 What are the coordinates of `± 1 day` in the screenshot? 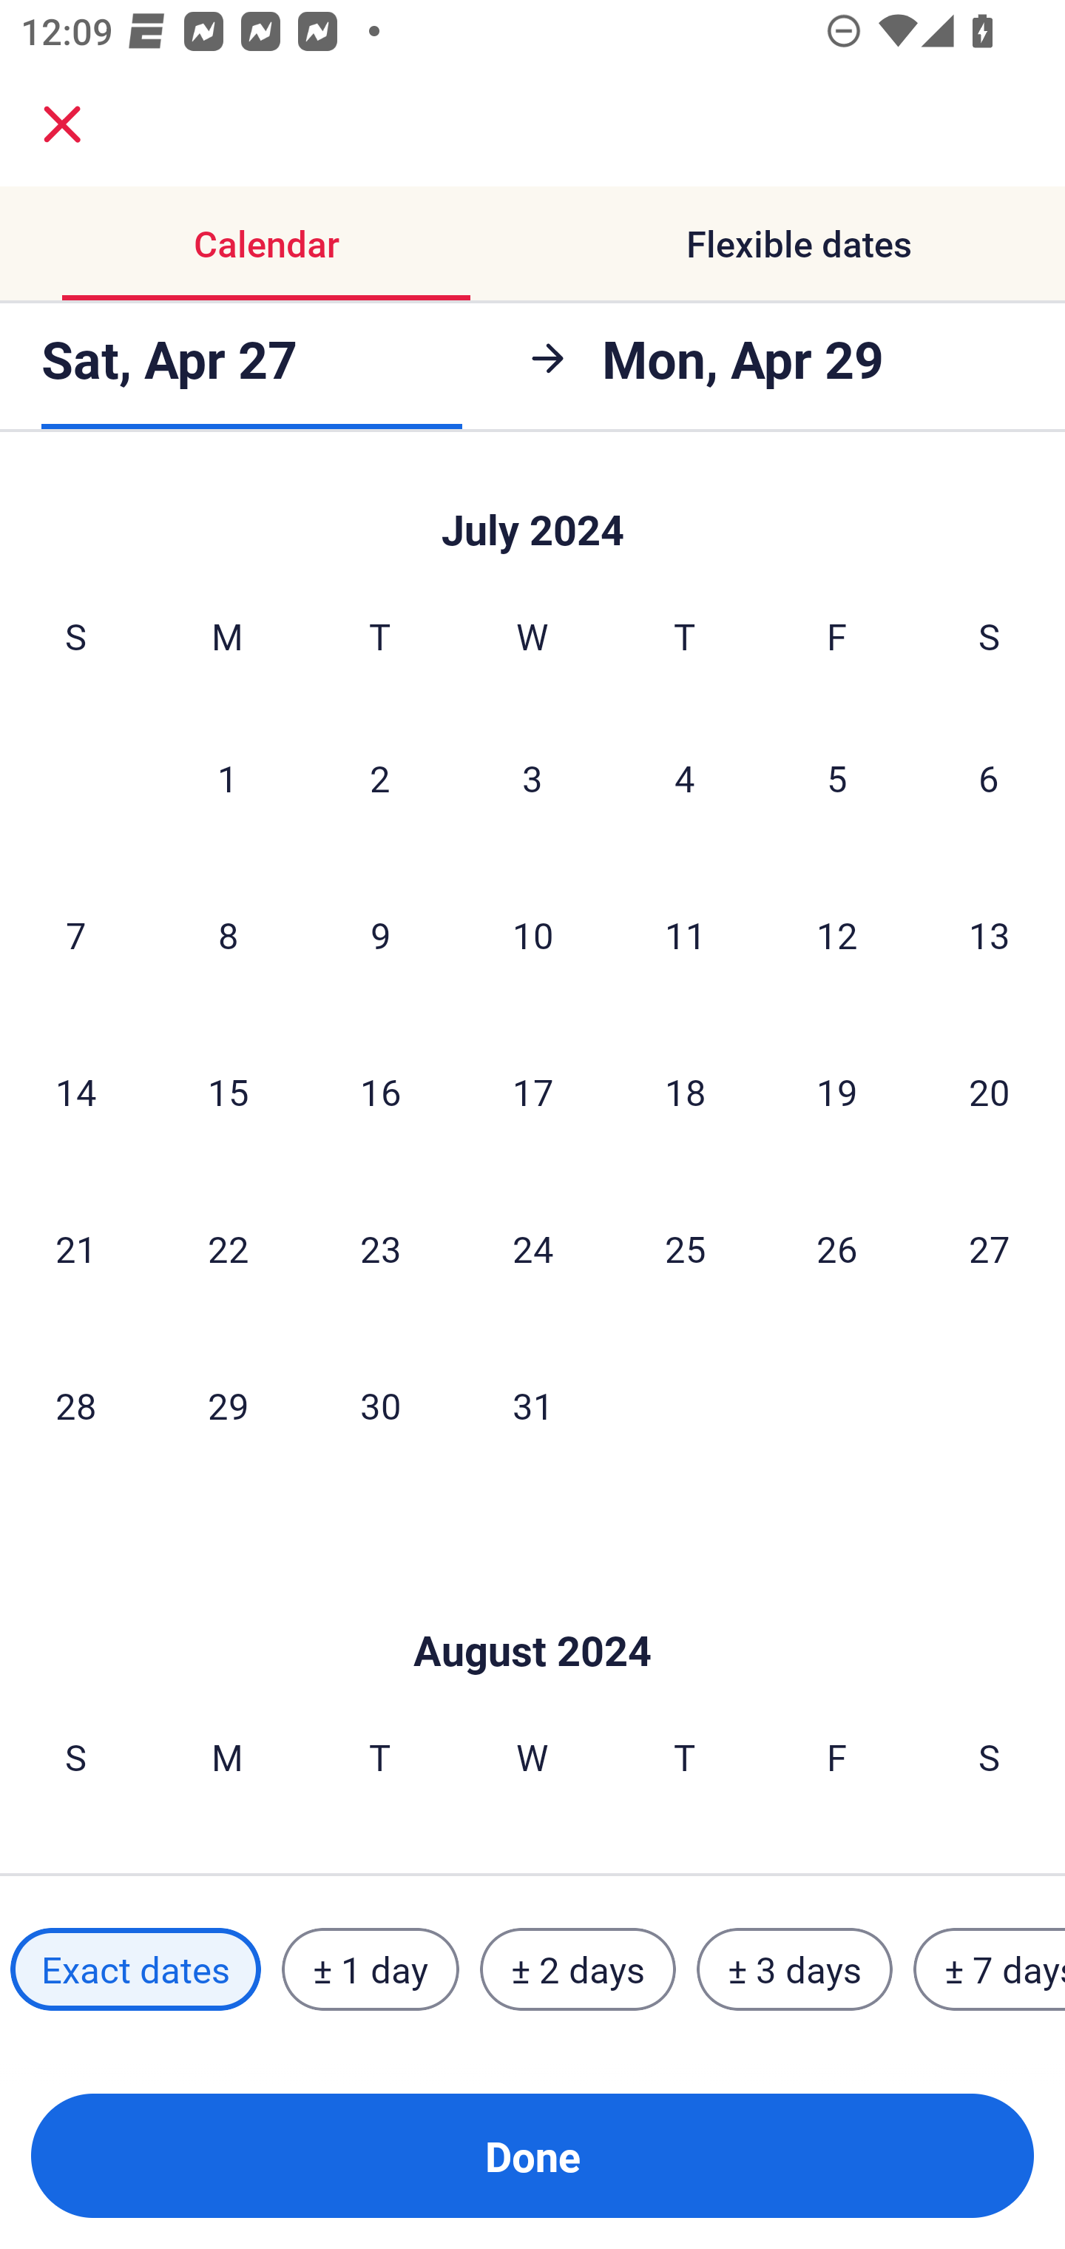 It's located at (370, 1969).